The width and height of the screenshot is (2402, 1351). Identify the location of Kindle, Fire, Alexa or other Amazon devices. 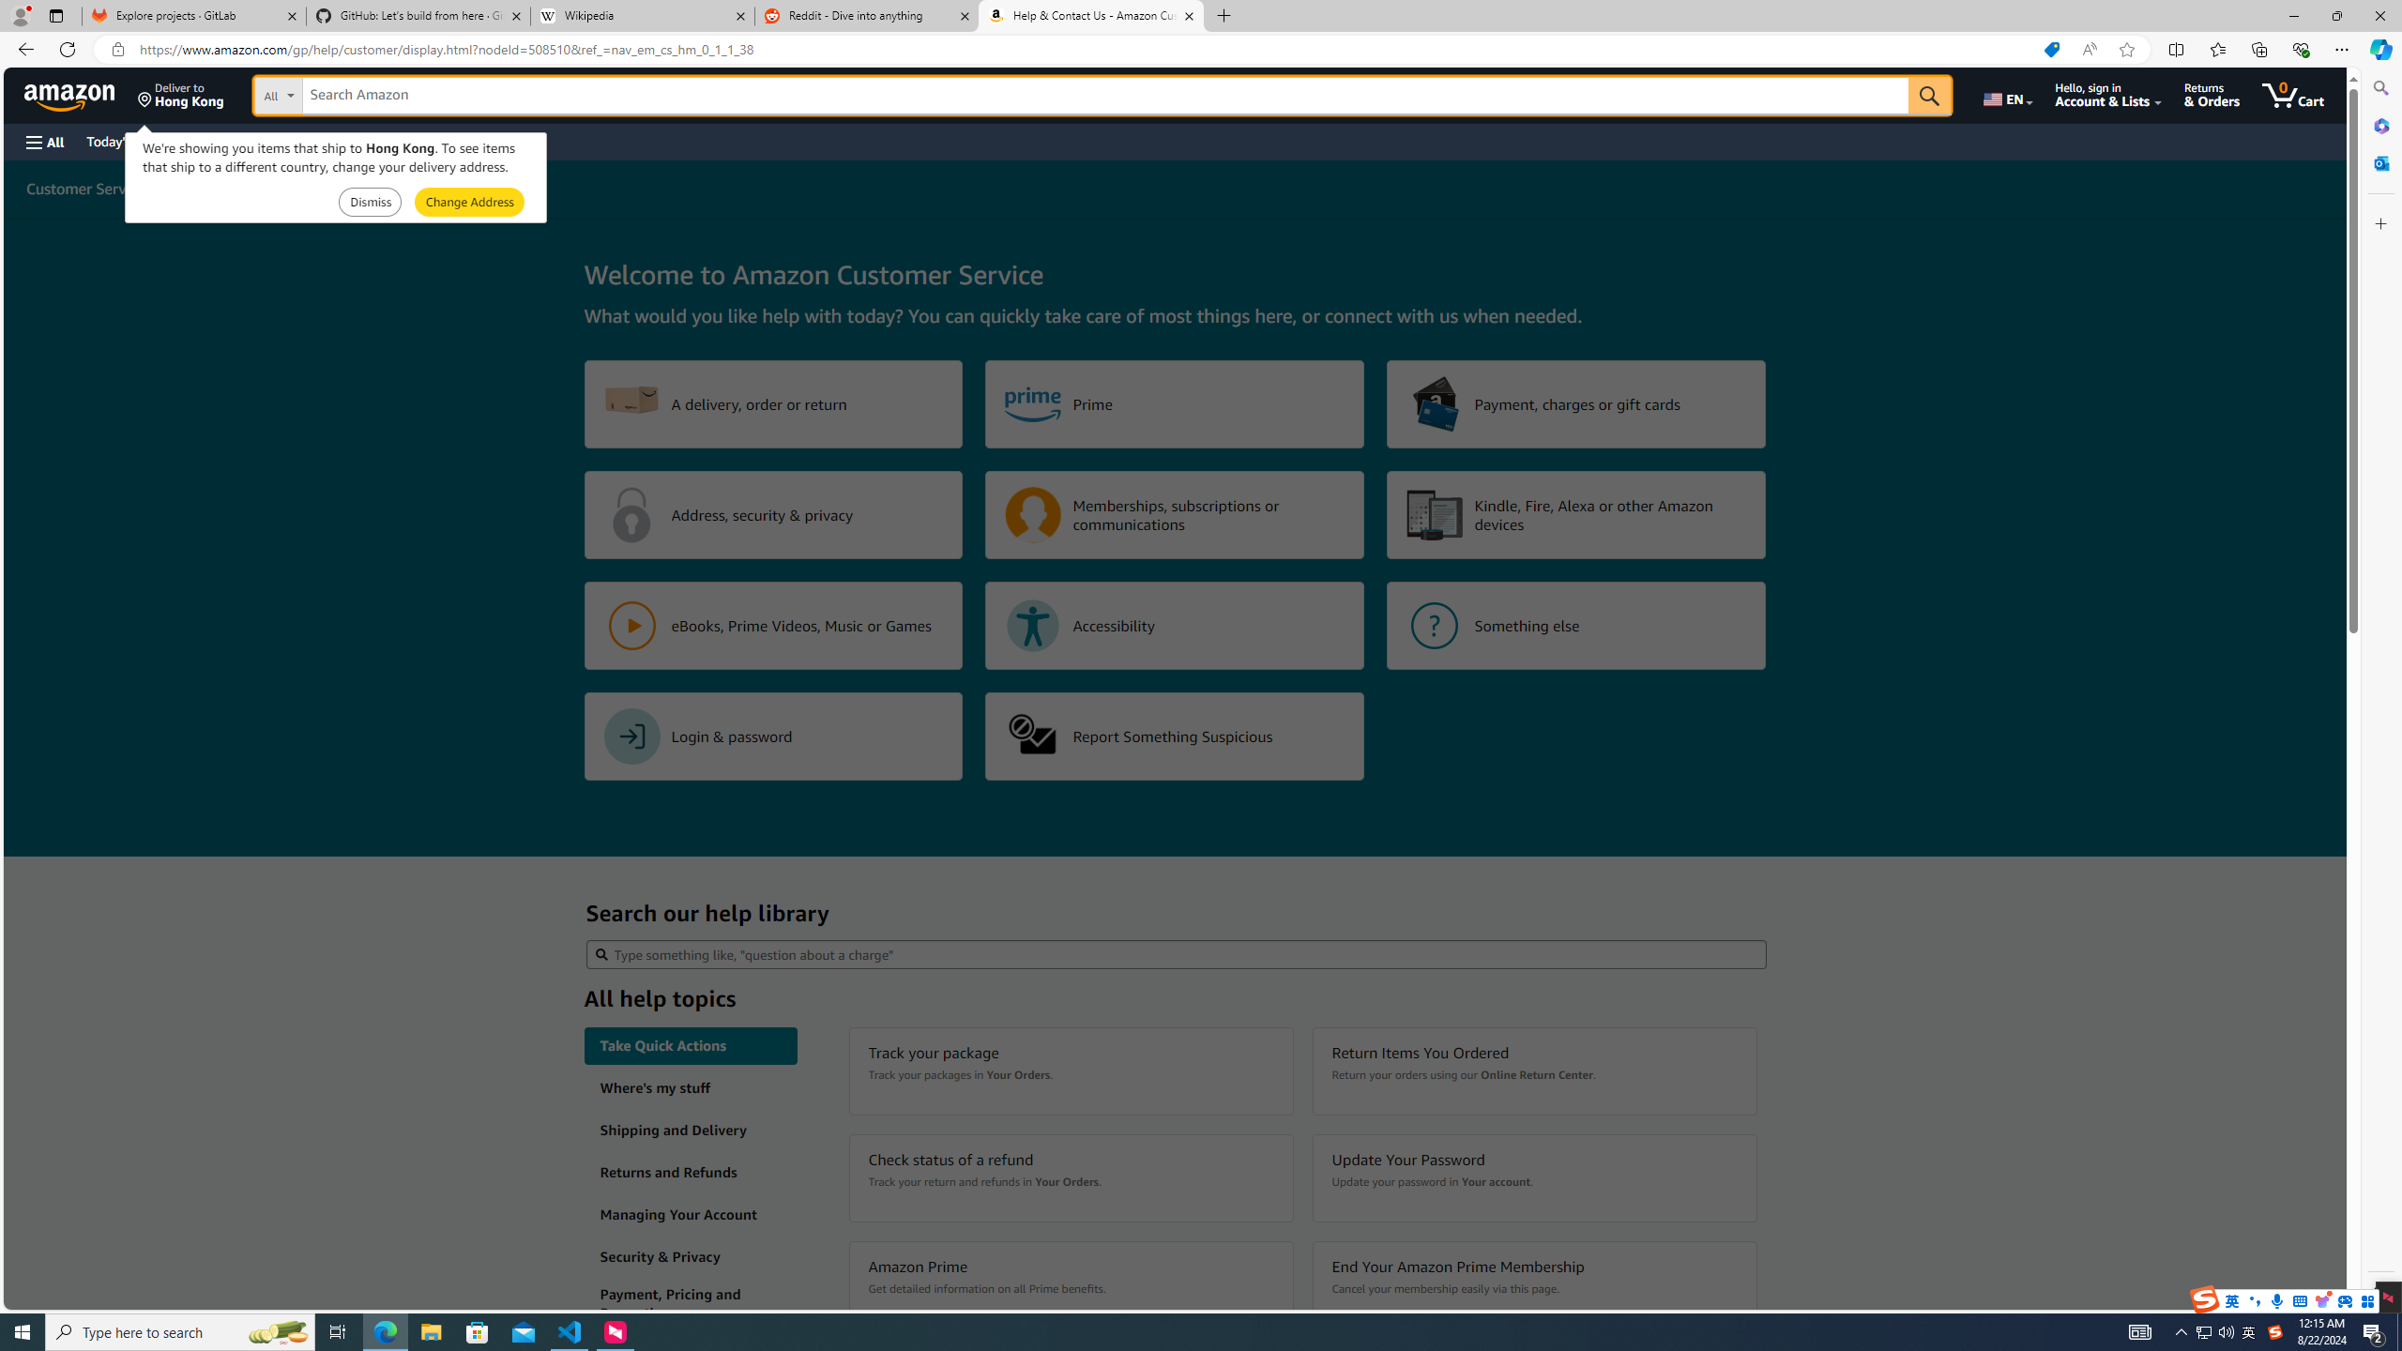
(1576, 515).